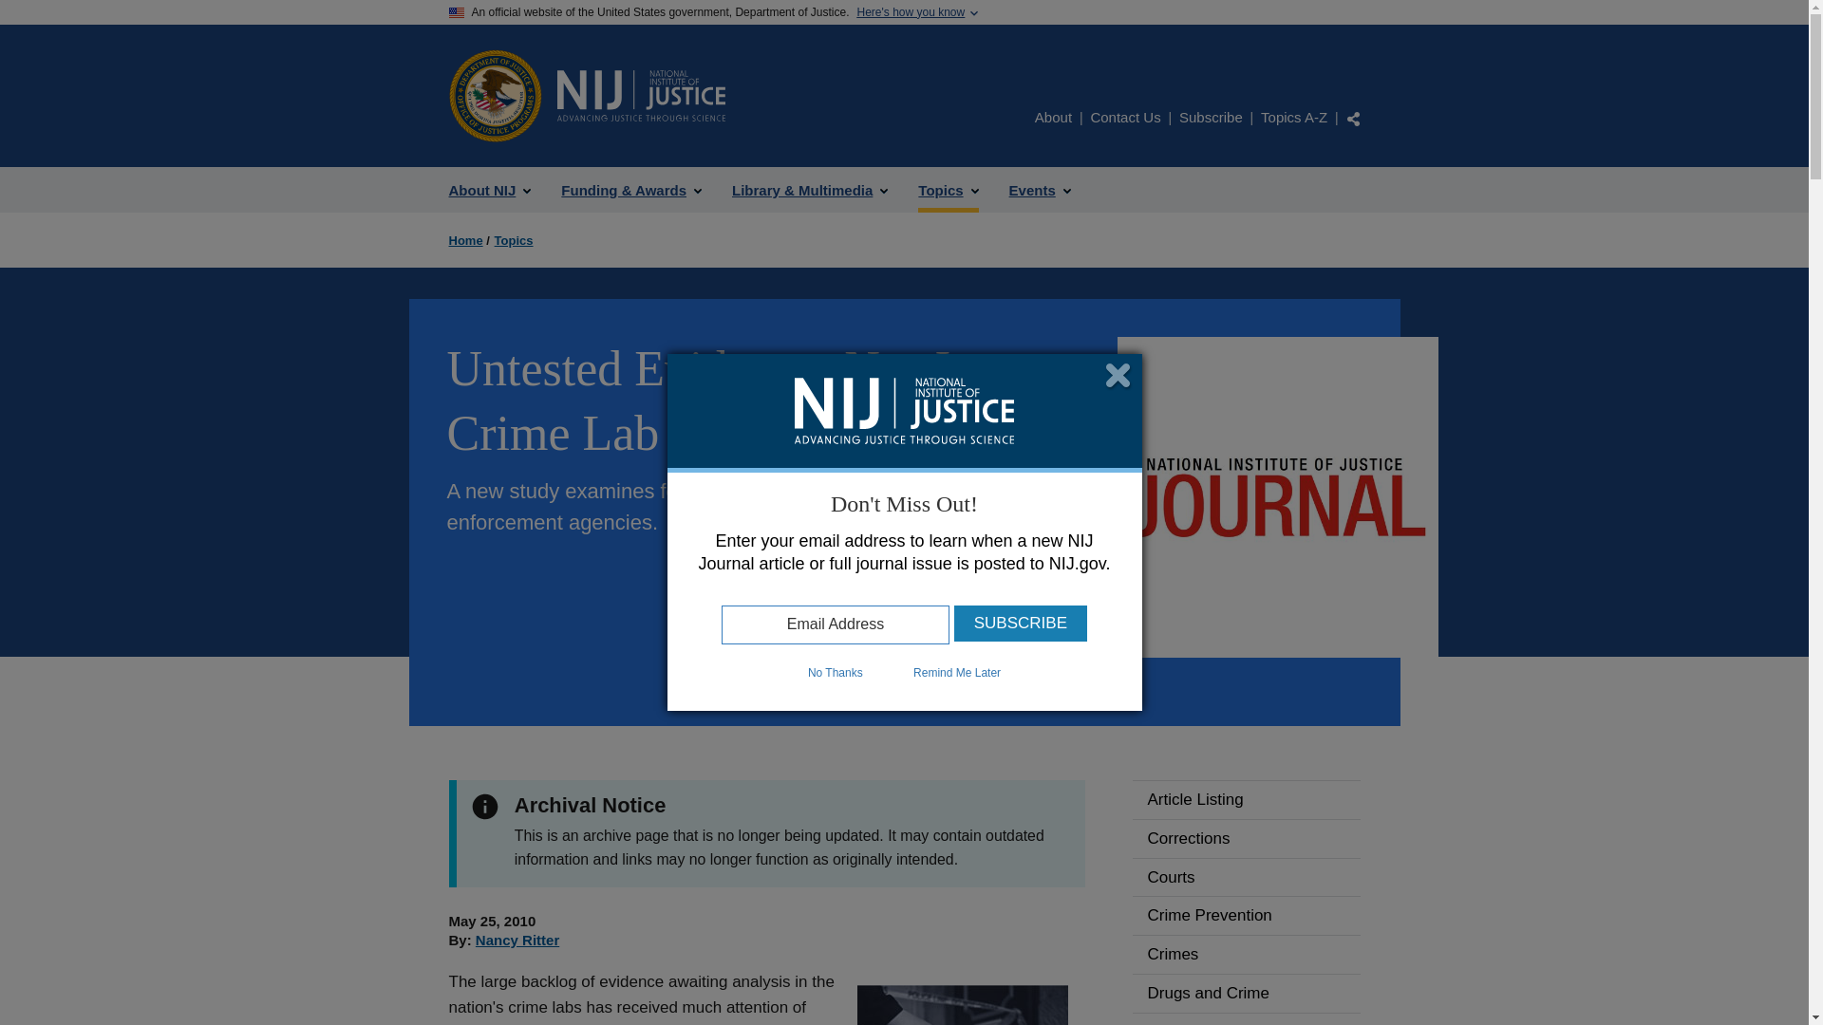  Describe the element at coordinates (948, 190) in the screenshot. I see `Topics` at that location.